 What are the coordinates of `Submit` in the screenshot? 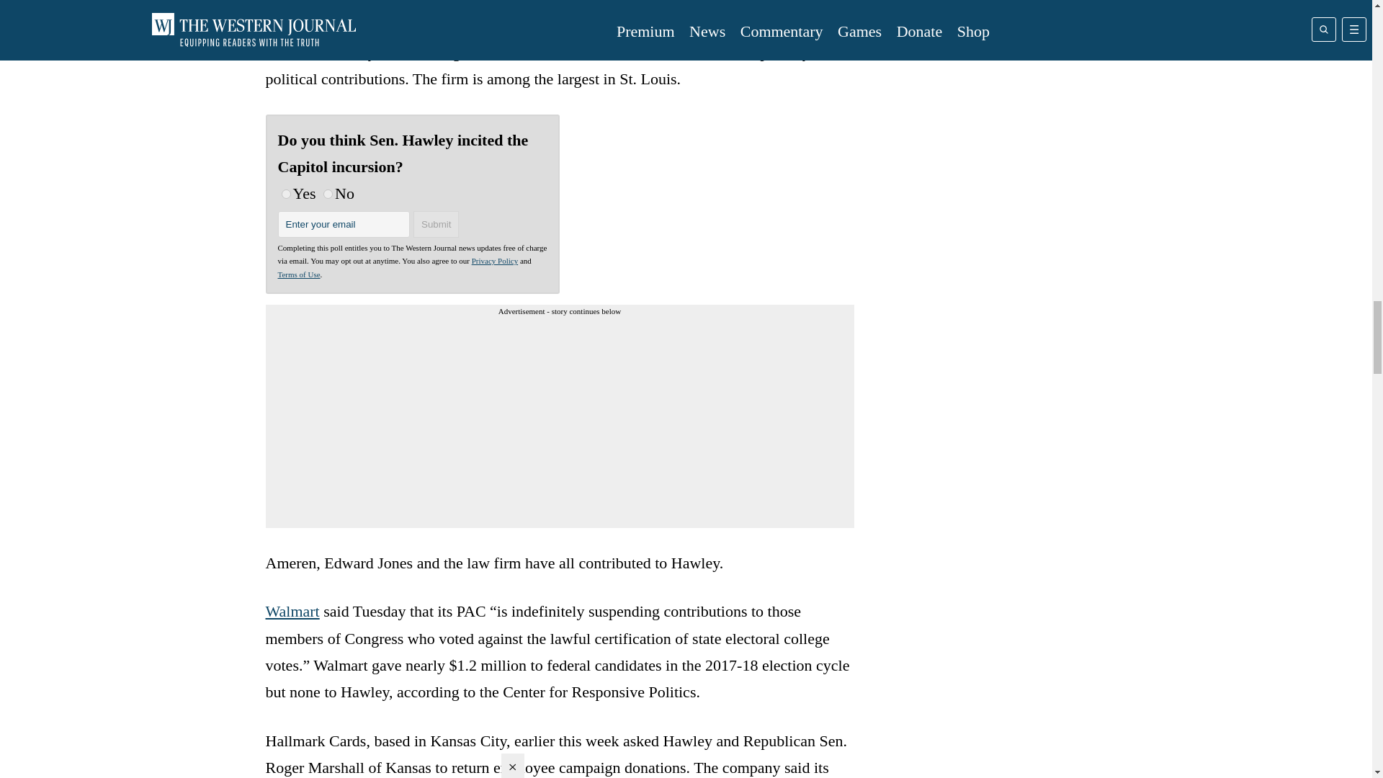 It's located at (437, 224).